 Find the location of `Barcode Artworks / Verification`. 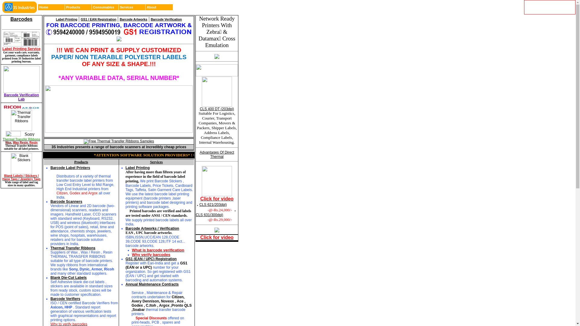

Barcode Artworks / Verification is located at coordinates (153, 229).